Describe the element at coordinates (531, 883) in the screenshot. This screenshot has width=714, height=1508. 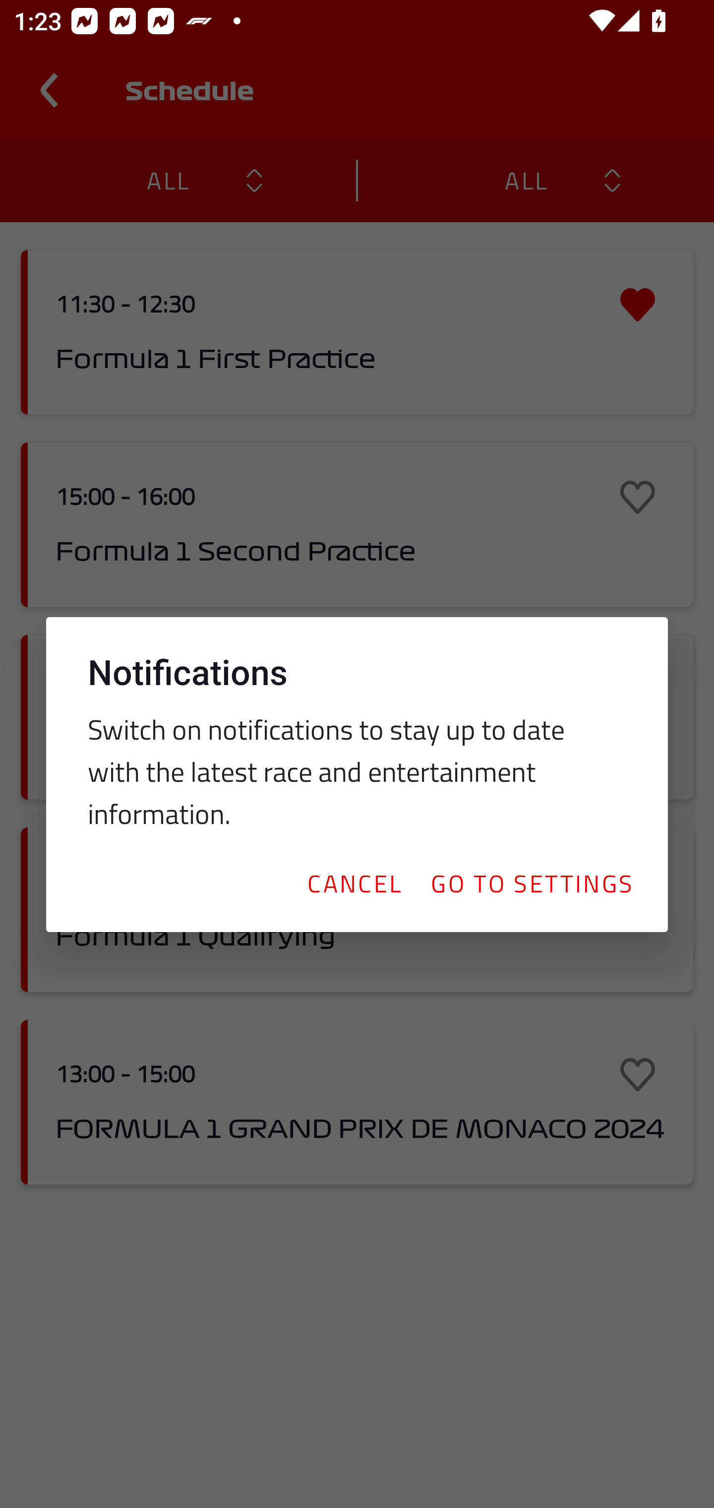
I see `GO TO SETTINGS` at that location.